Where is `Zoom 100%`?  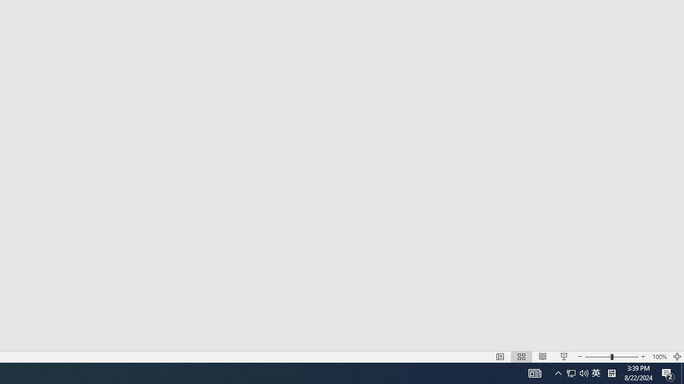
Zoom 100% is located at coordinates (659, 356).